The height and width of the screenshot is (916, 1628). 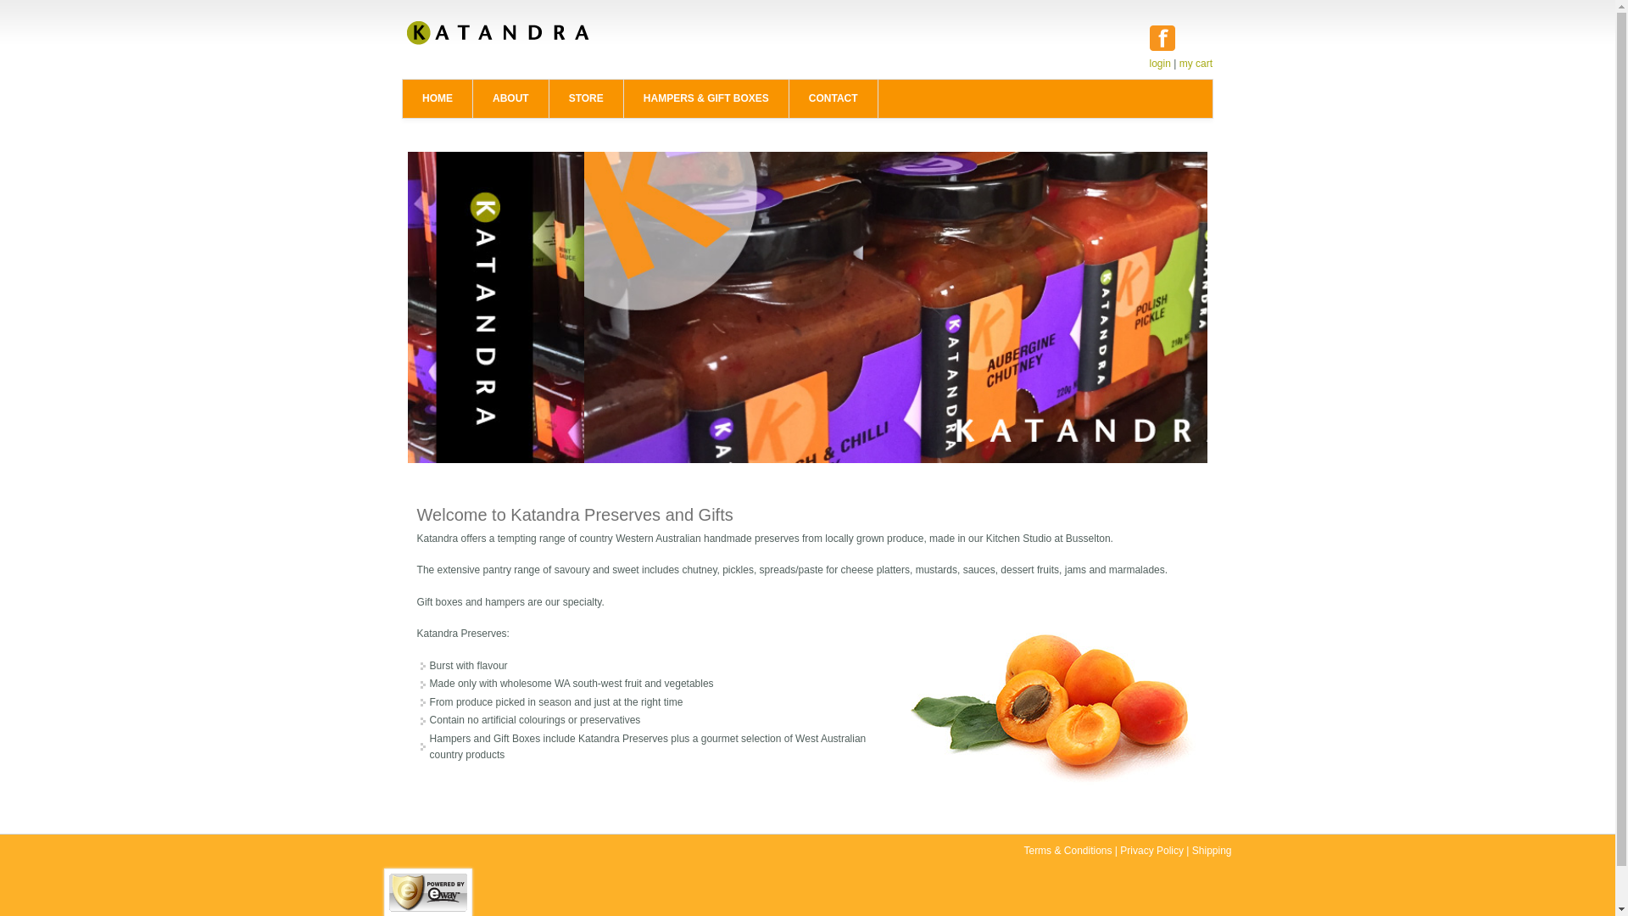 I want to click on ABOUT, so click(x=510, y=98).